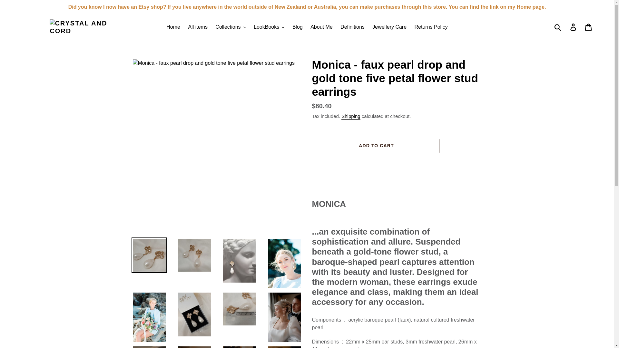 The width and height of the screenshot is (619, 348). I want to click on Definitions, so click(352, 27).